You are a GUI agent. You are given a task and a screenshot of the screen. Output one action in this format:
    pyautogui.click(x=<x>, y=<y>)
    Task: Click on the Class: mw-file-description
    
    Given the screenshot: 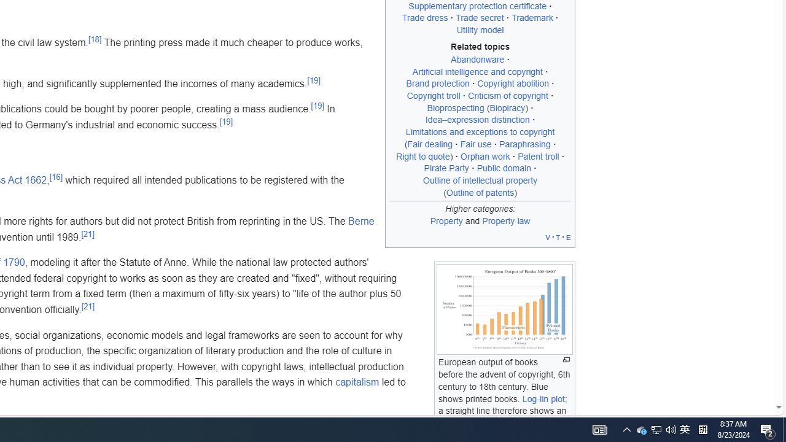 What is the action you would take?
    pyautogui.click(x=504, y=309)
    